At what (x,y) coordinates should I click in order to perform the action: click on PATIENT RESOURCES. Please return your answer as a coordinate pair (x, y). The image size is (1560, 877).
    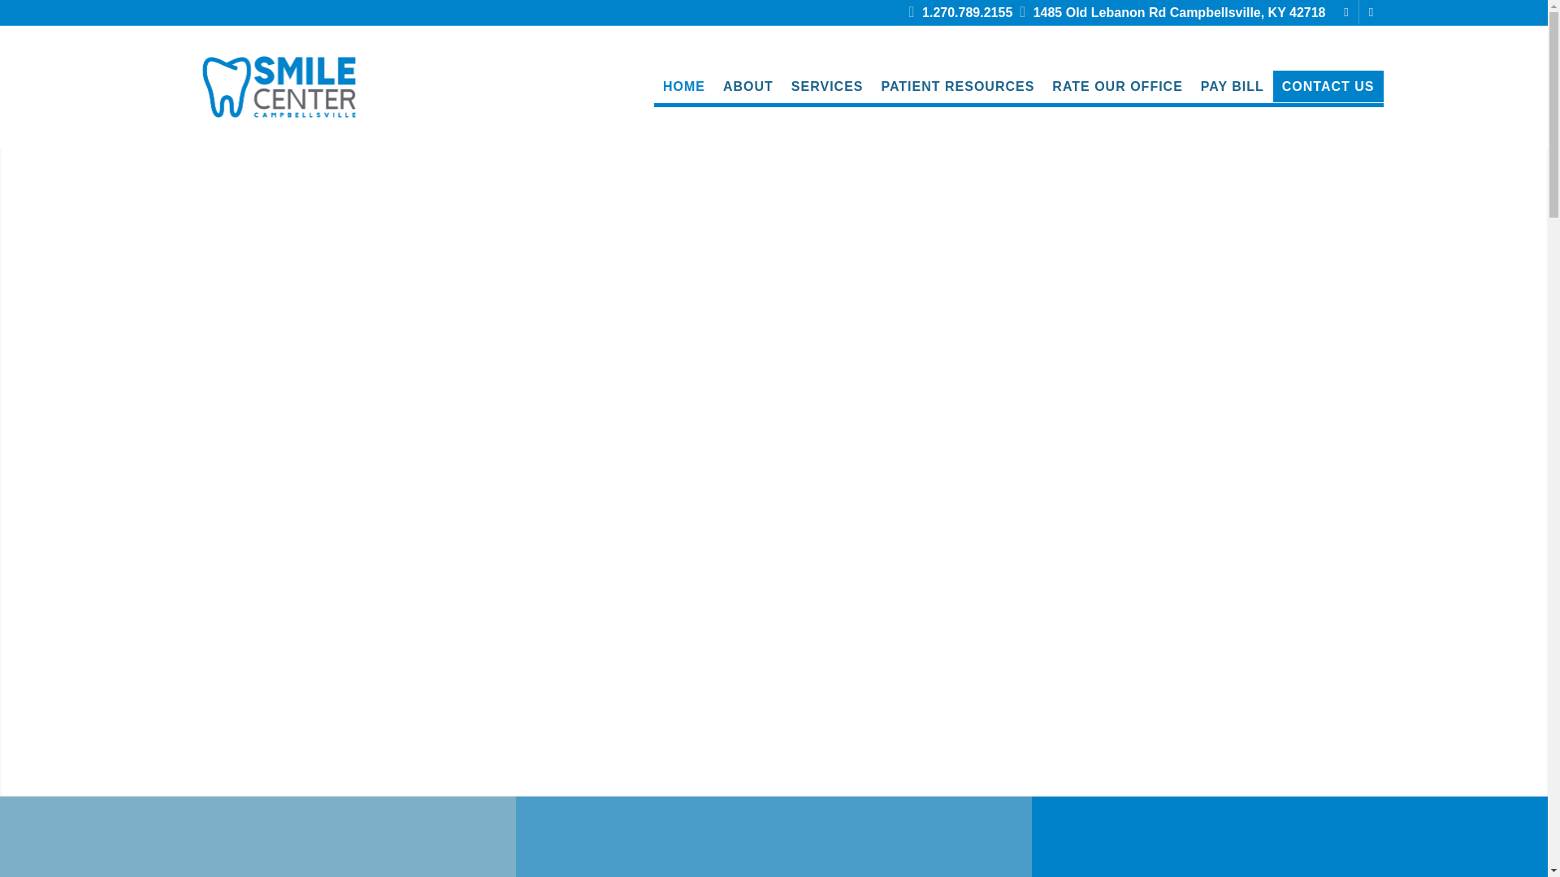
    Looking at the image, I should click on (957, 87).